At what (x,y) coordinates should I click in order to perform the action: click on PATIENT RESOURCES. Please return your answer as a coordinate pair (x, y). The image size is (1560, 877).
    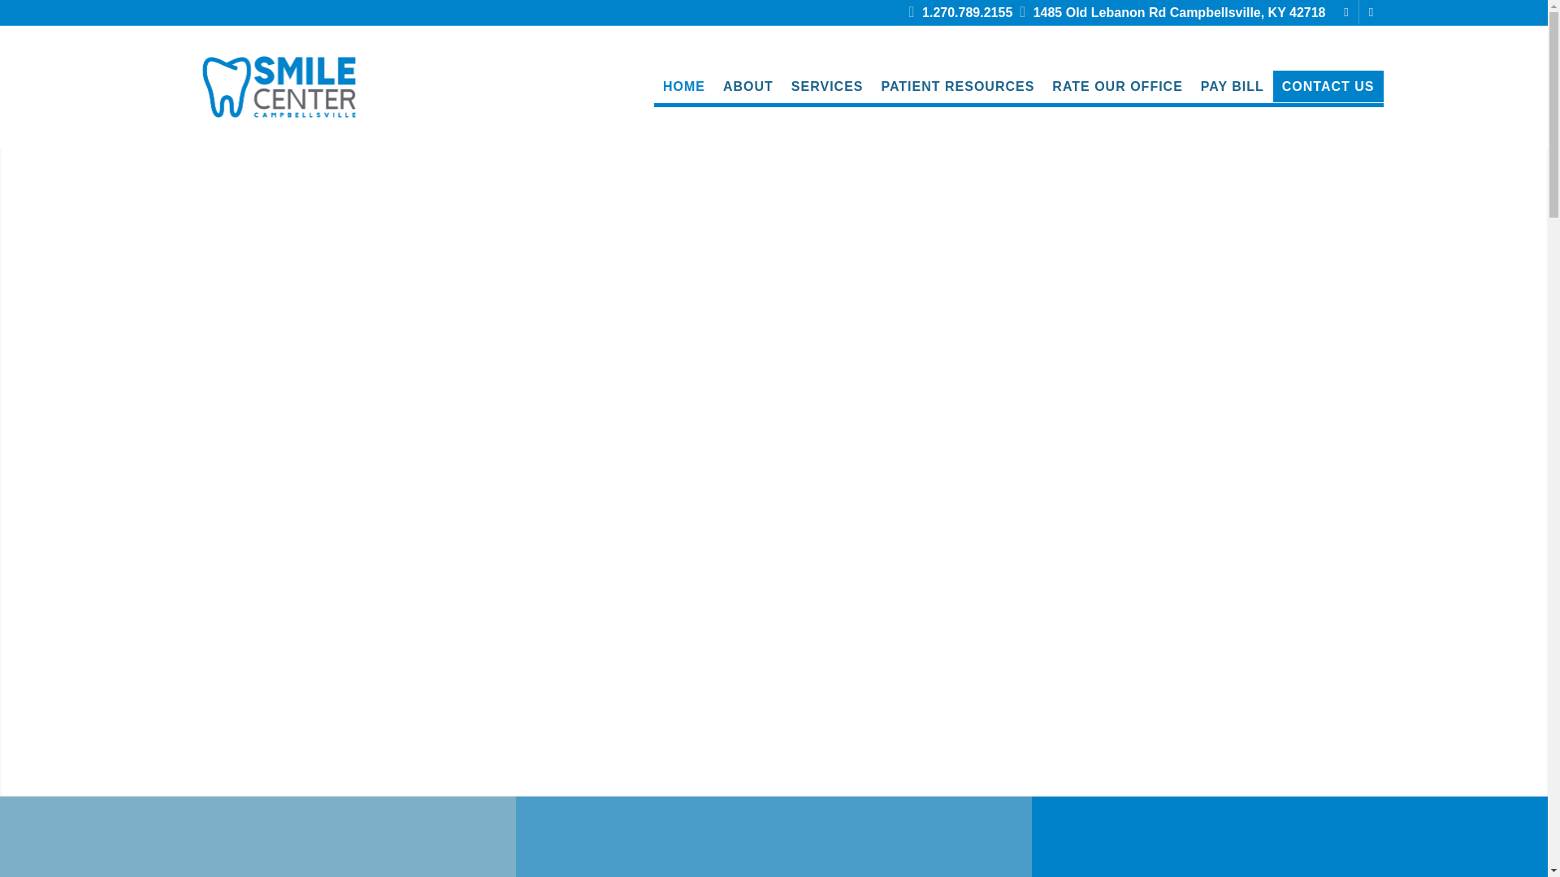
    Looking at the image, I should click on (957, 87).